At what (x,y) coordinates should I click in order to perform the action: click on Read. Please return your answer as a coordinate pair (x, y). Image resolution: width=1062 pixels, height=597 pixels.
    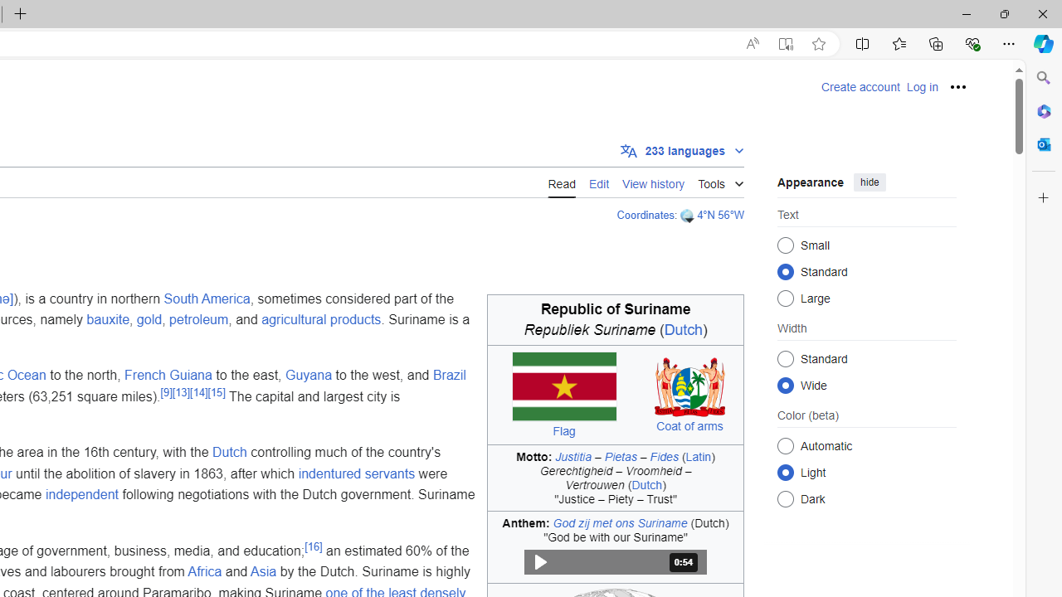
    Looking at the image, I should click on (561, 182).